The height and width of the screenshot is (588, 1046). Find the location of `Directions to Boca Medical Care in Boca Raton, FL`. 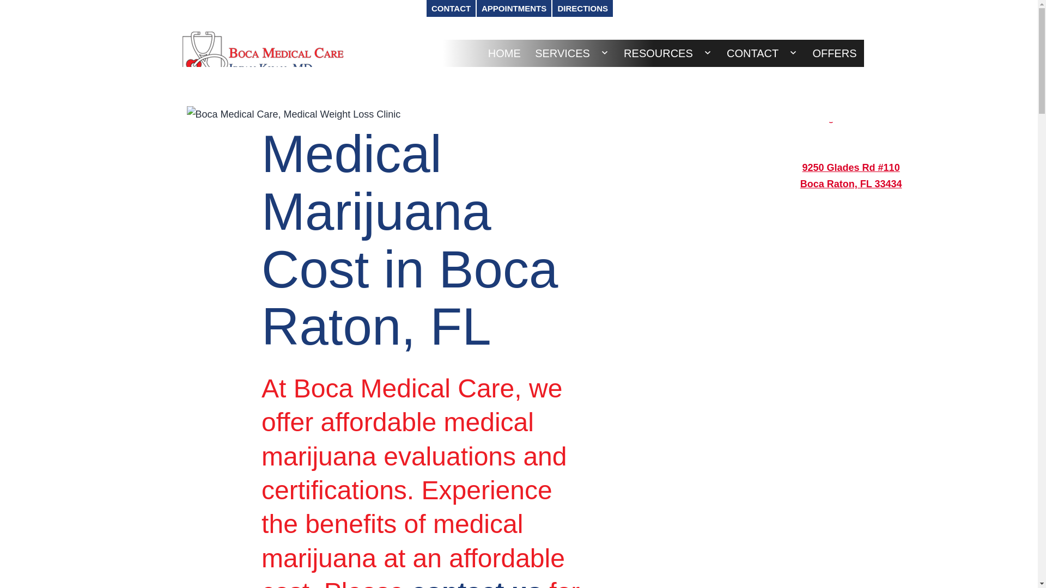

Directions to Boca Medical Care in Boca Raton, FL is located at coordinates (851, 118).